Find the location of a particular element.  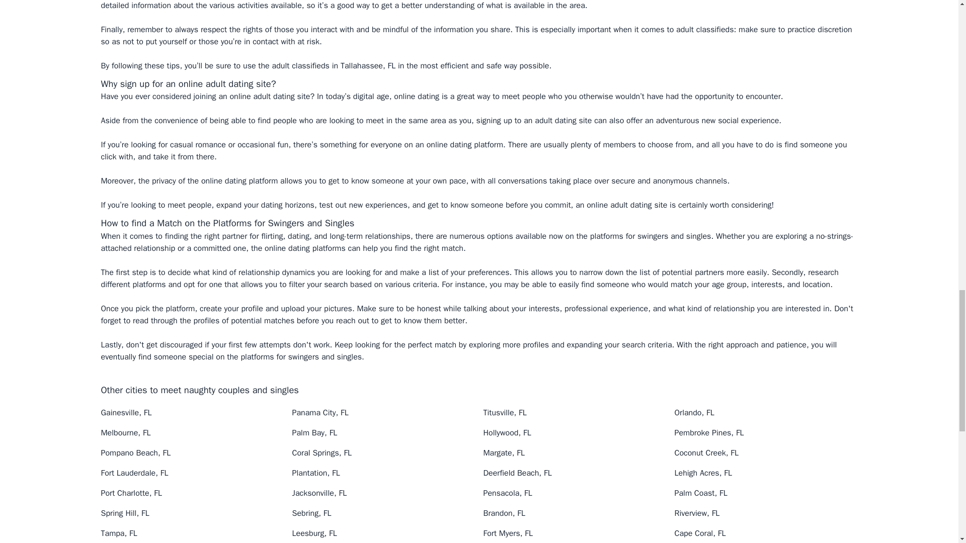

Melbourne, FL is located at coordinates (125, 432).